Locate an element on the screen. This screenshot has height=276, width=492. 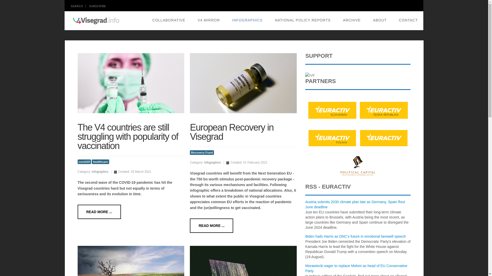
Infographics is located at coordinates (100, 172).